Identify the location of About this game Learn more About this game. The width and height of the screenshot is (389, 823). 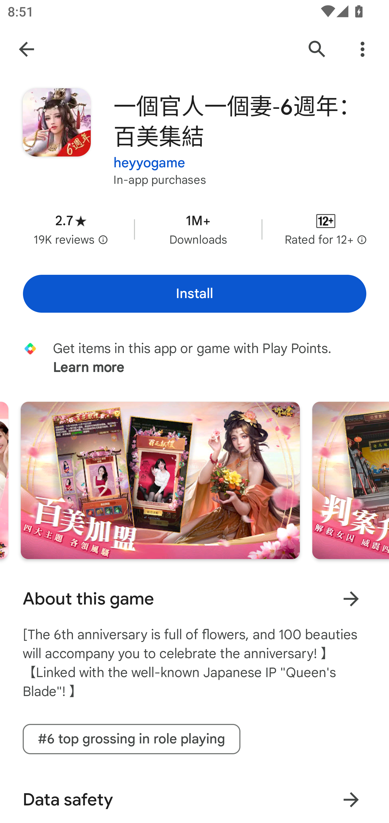
(194, 599).